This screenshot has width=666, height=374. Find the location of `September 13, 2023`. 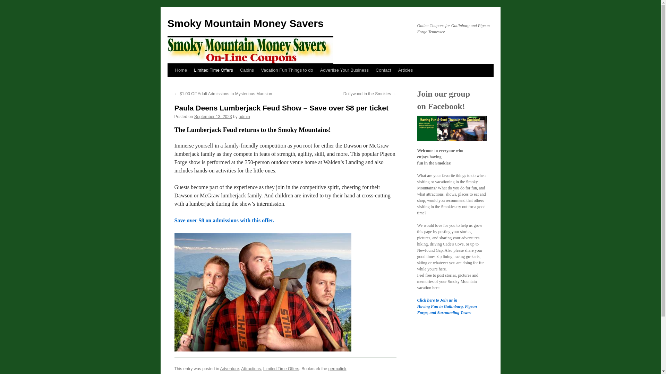

September 13, 2023 is located at coordinates (213, 117).